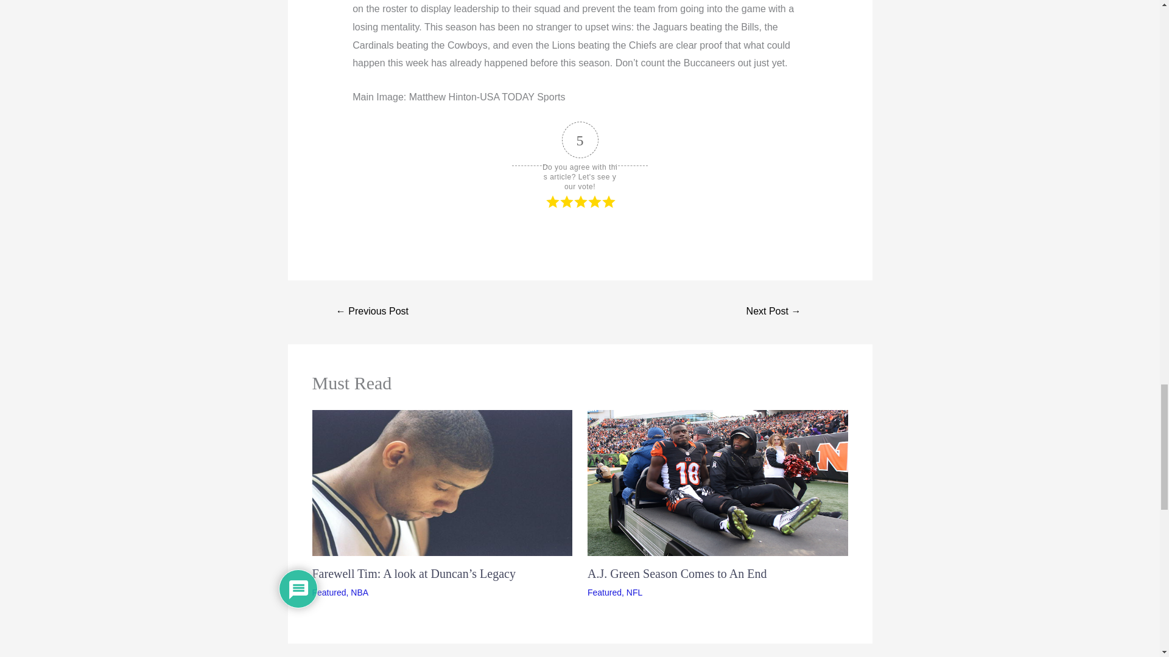 The height and width of the screenshot is (657, 1169). What do you see at coordinates (359, 592) in the screenshot?
I see `NBA` at bounding box center [359, 592].